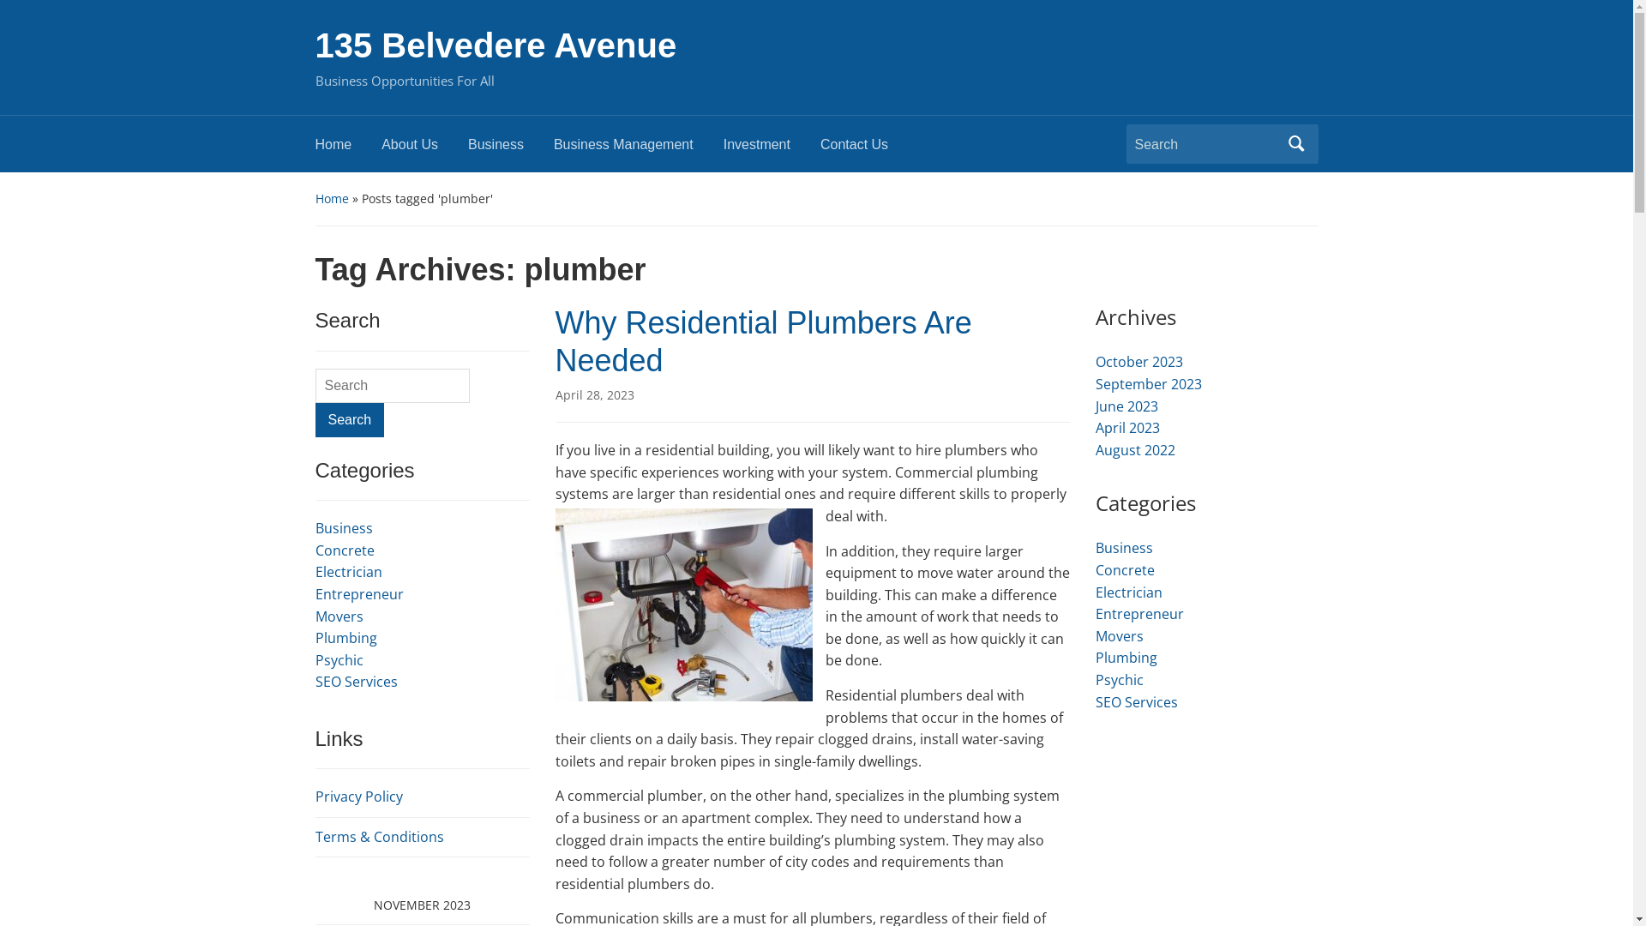 The width and height of the screenshot is (1646, 926). Describe the element at coordinates (1128, 428) in the screenshot. I see `April 2023` at that location.